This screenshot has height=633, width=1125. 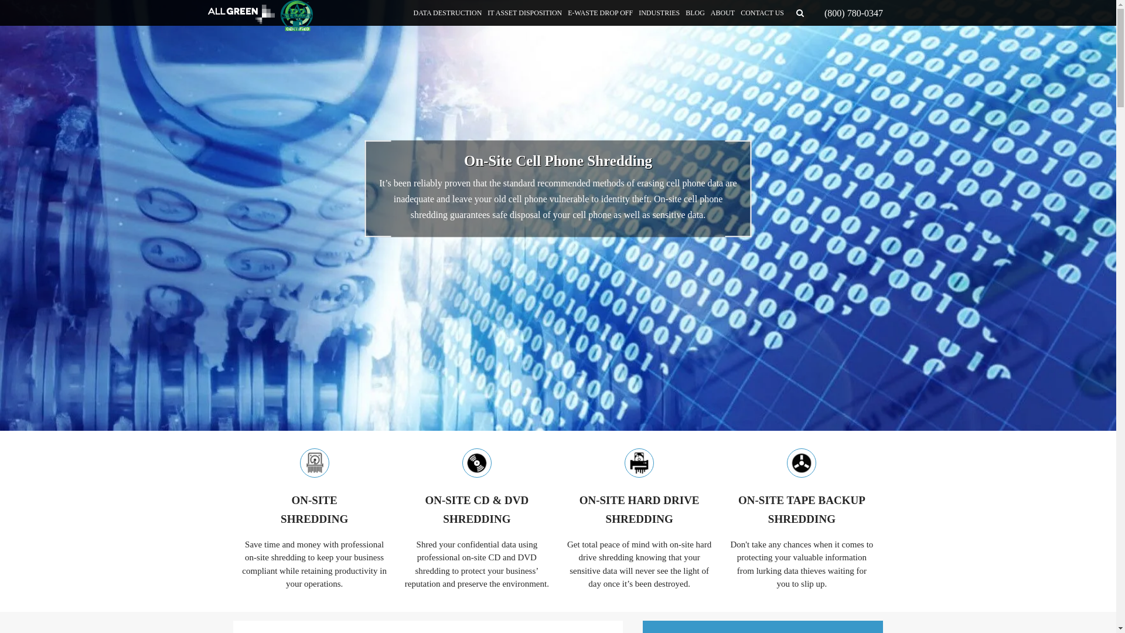 I want to click on E-WASTE DROP OFF, so click(x=600, y=13).